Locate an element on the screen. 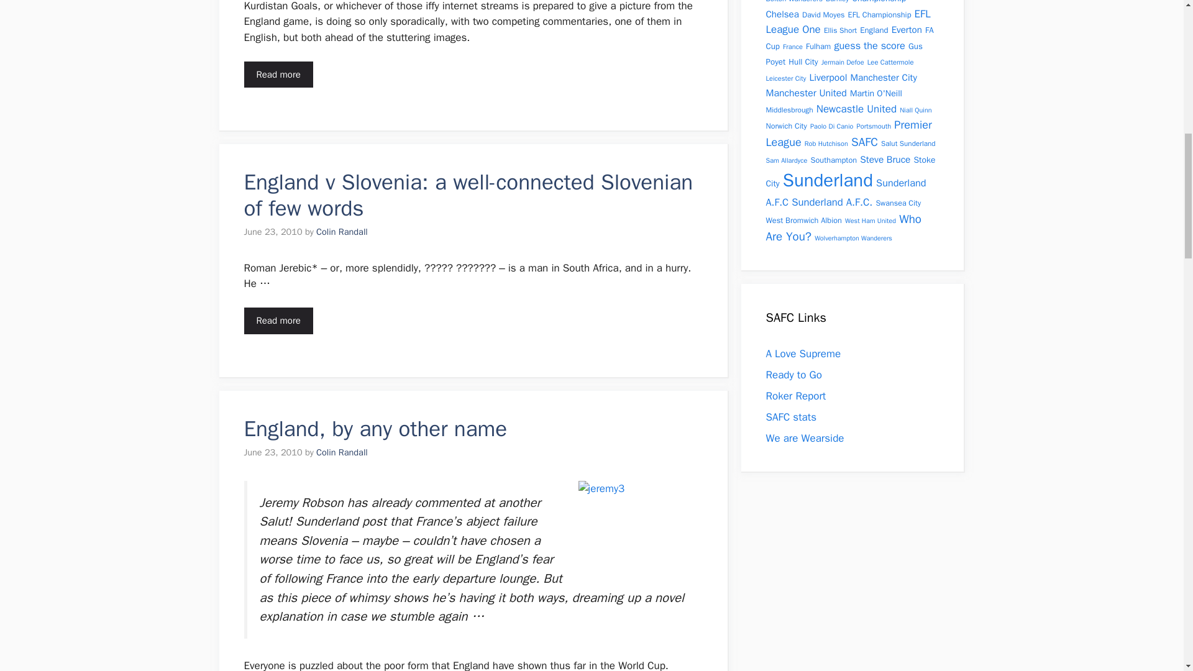 Image resolution: width=1193 pixels, height=671 pixels. View all posts by Colin Randall is located at coordinates (342, 452).